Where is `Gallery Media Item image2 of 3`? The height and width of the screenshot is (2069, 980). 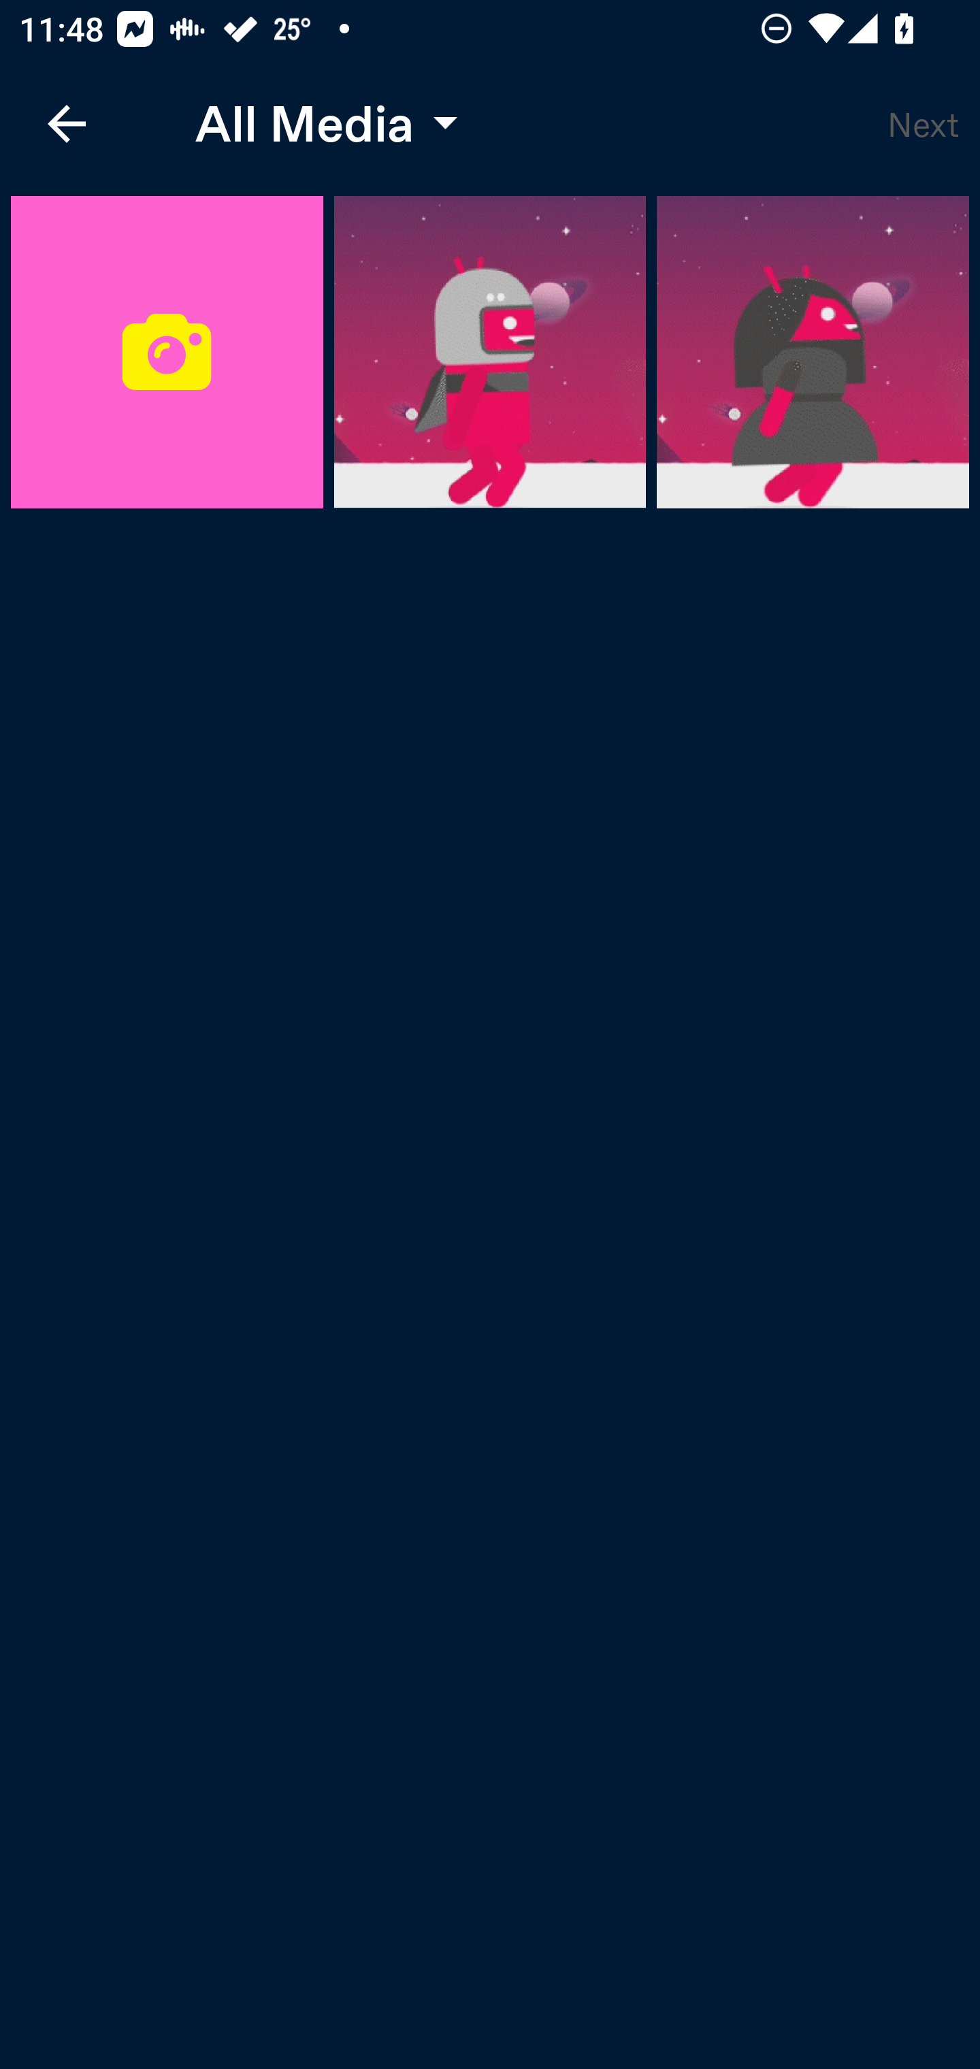 Gallery Media Item image2 of 3 is located at coordinates (813, 353).